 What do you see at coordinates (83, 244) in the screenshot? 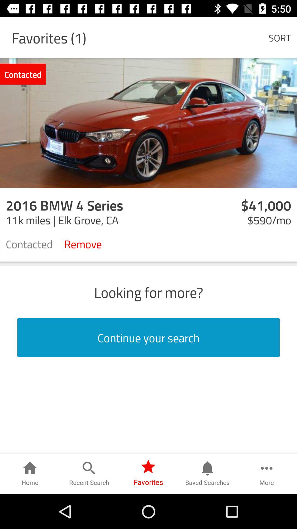
I see `tap the icon to the right of contacted` at bounding box center [83, 244].